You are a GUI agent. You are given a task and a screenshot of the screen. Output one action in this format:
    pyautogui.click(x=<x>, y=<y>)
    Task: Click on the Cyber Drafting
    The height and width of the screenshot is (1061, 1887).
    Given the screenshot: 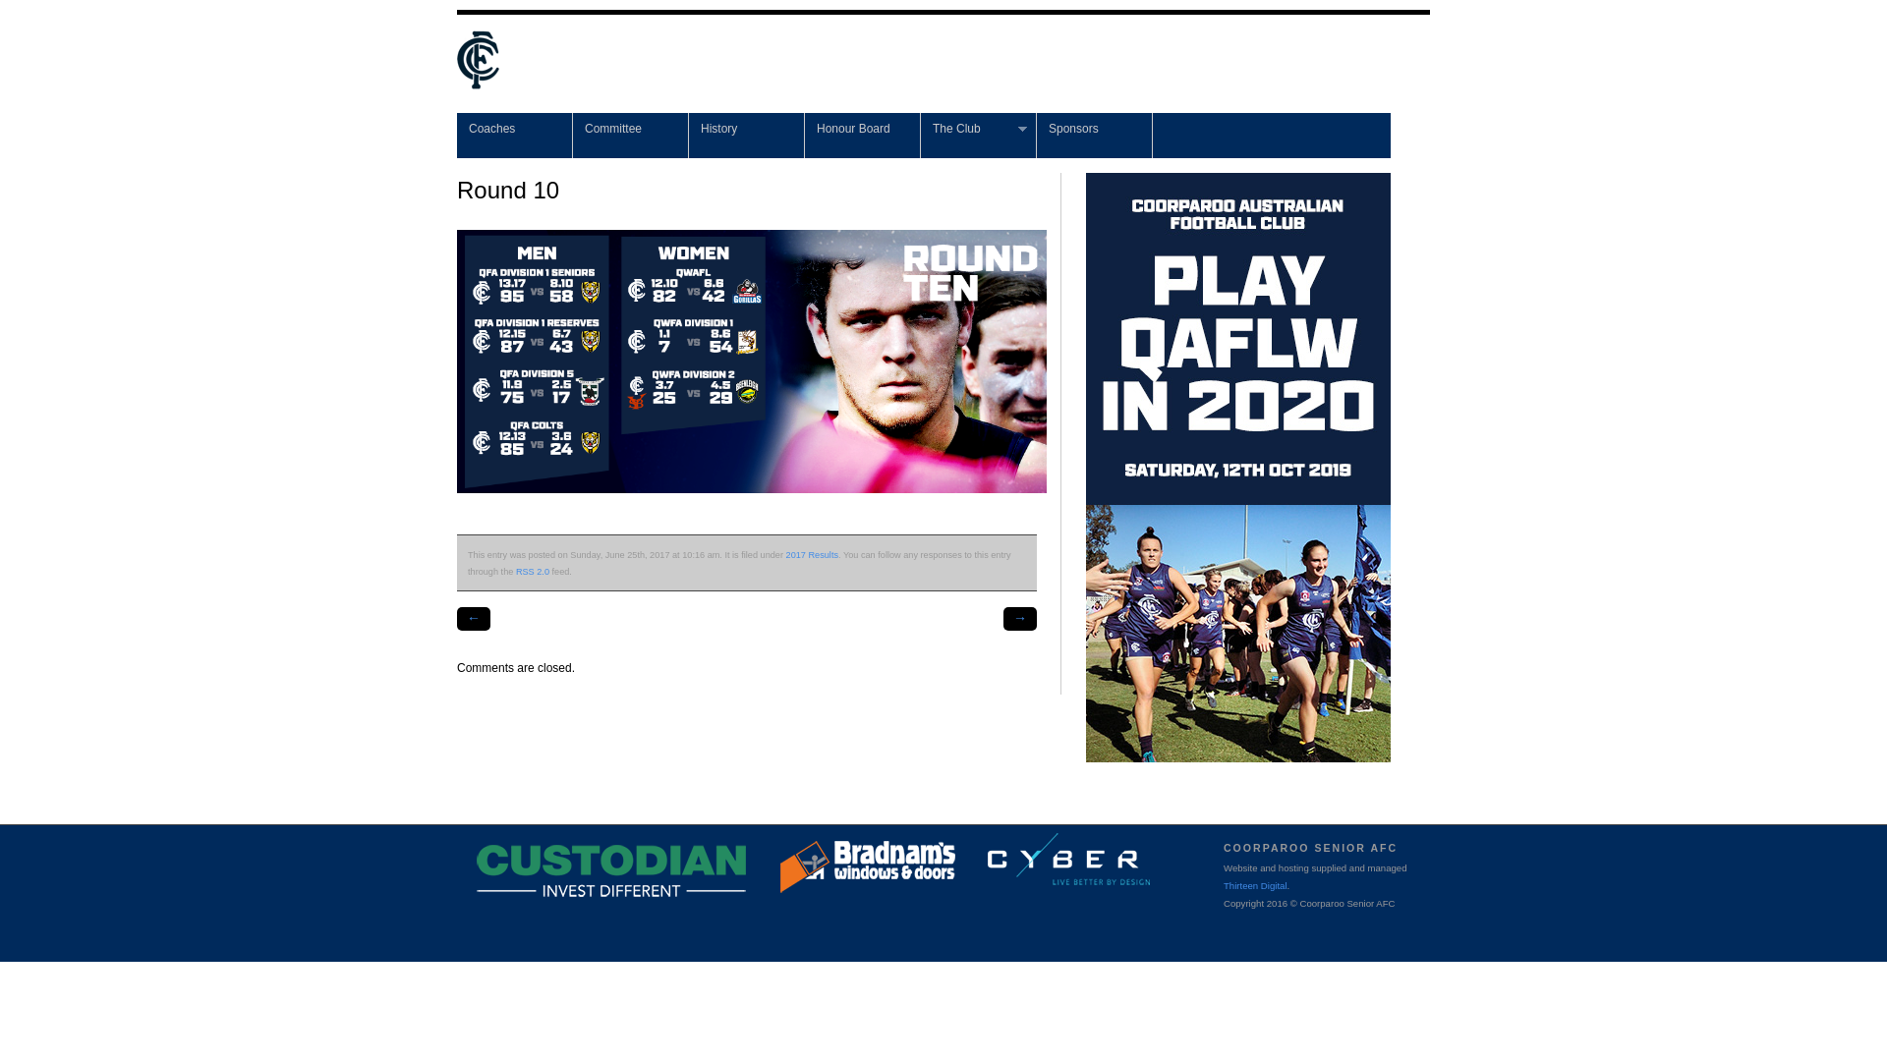 What is the action you would take?
    pyautogui.click(x=1090, y=866)
    